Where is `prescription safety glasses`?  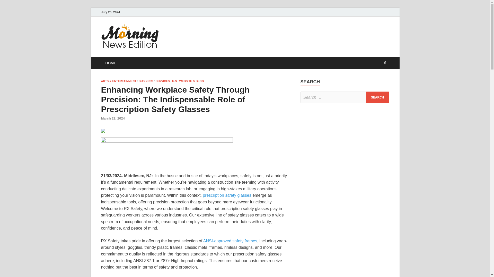 prescription safety glasses is located at coordinates (227, 195).